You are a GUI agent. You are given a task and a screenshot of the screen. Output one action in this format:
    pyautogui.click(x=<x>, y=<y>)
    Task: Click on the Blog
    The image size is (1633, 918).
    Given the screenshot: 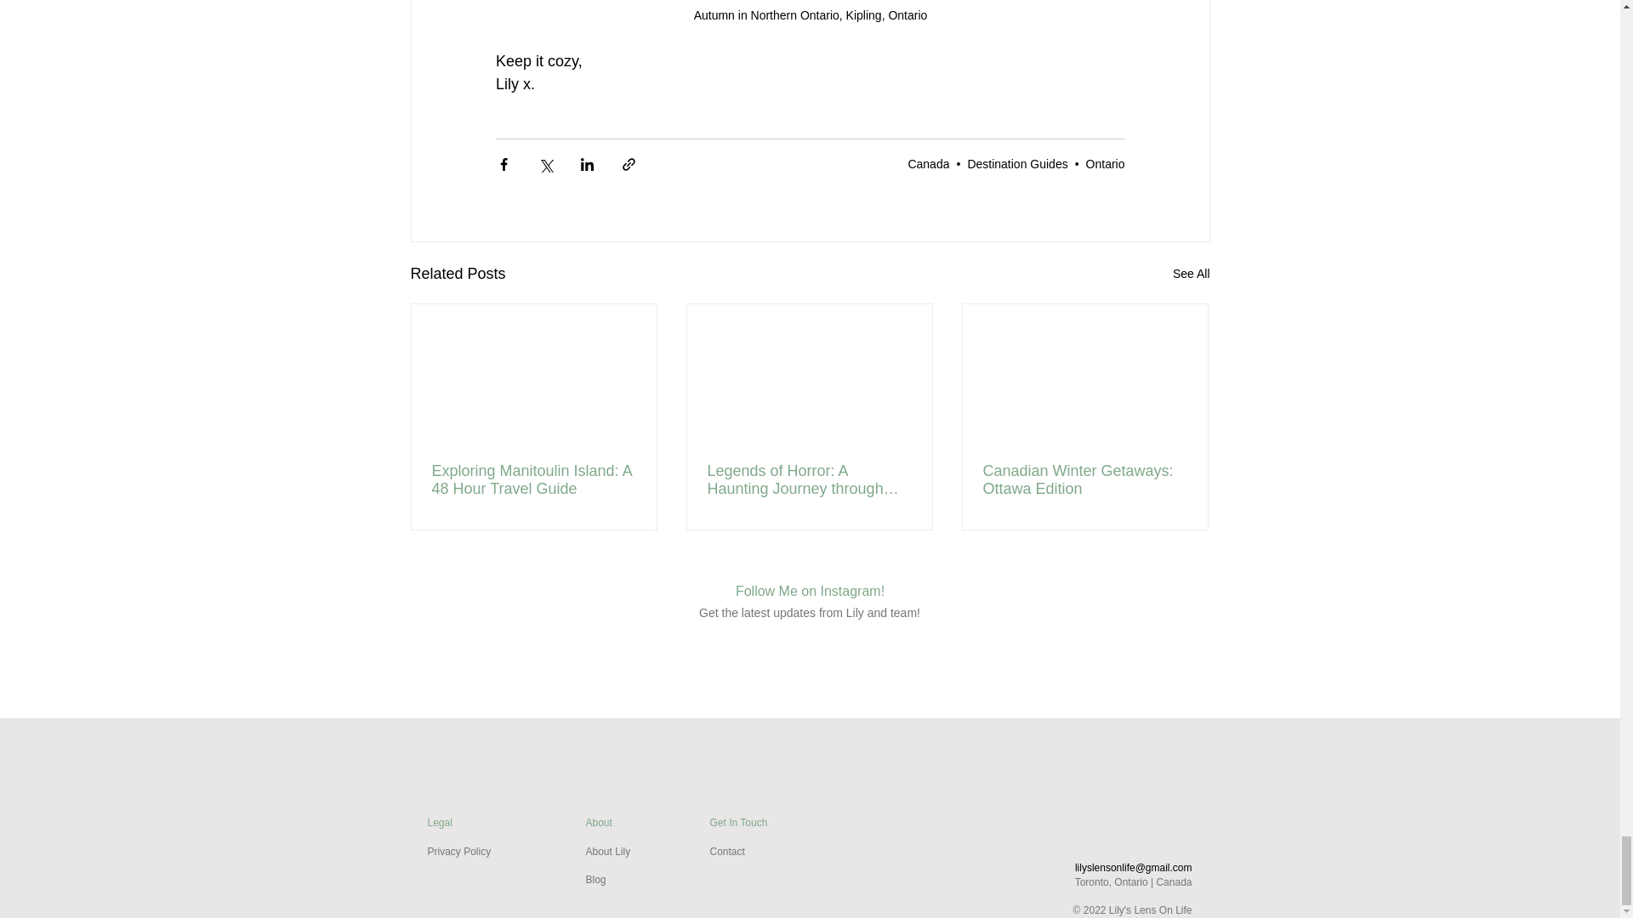 What is the action you would take?
    pyautogui.click(x=595, y=880)
    